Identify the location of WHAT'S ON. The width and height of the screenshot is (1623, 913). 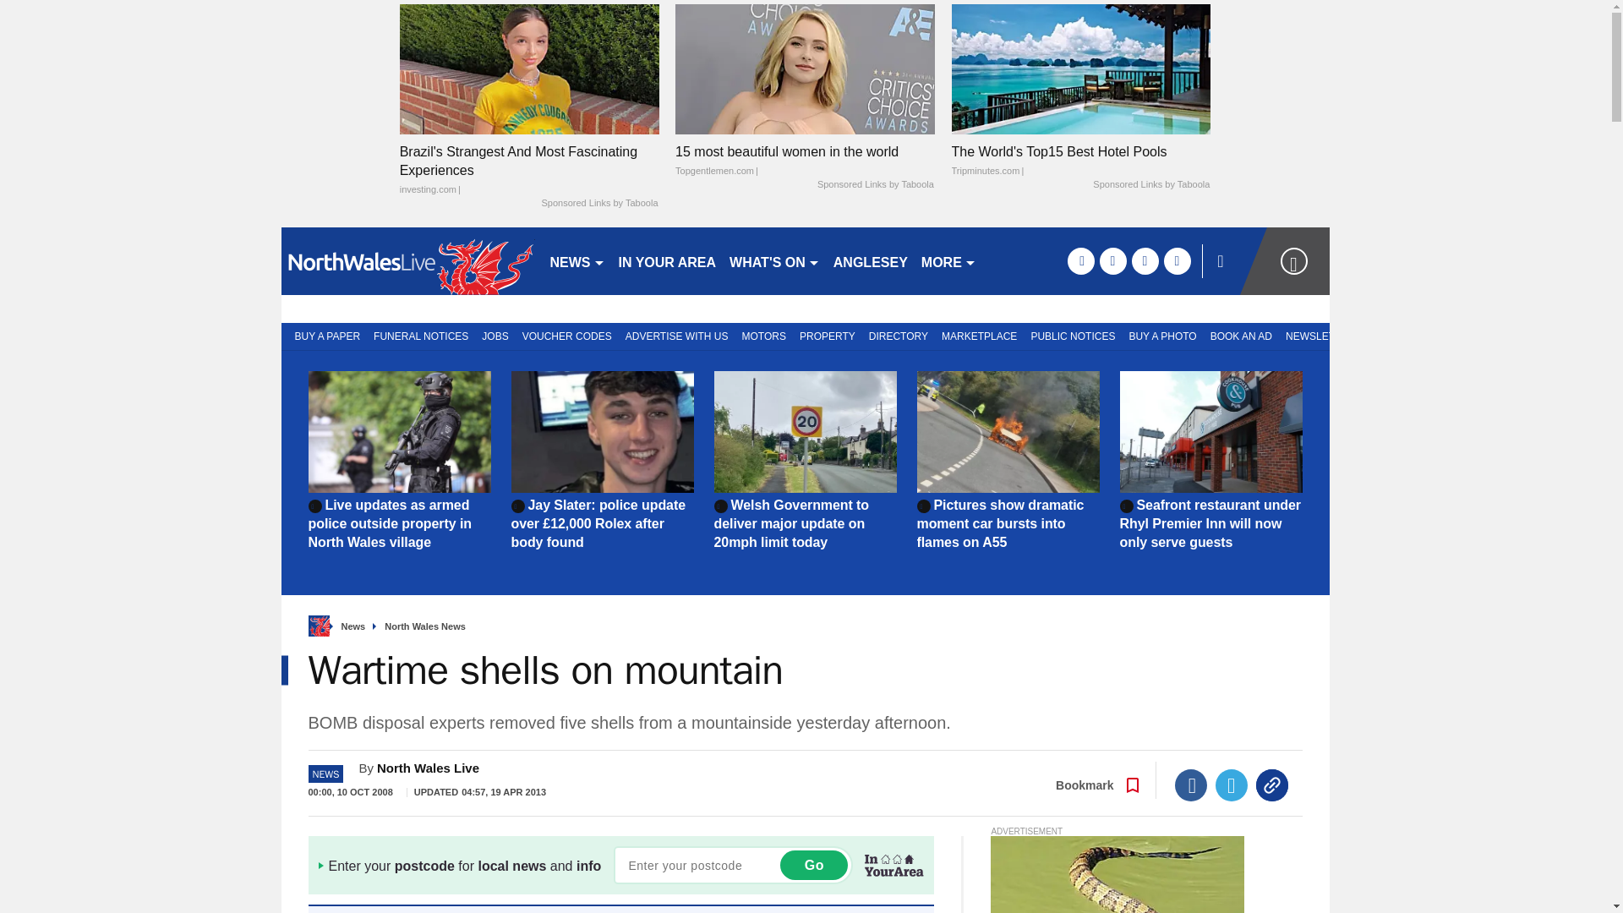
(774, 260).